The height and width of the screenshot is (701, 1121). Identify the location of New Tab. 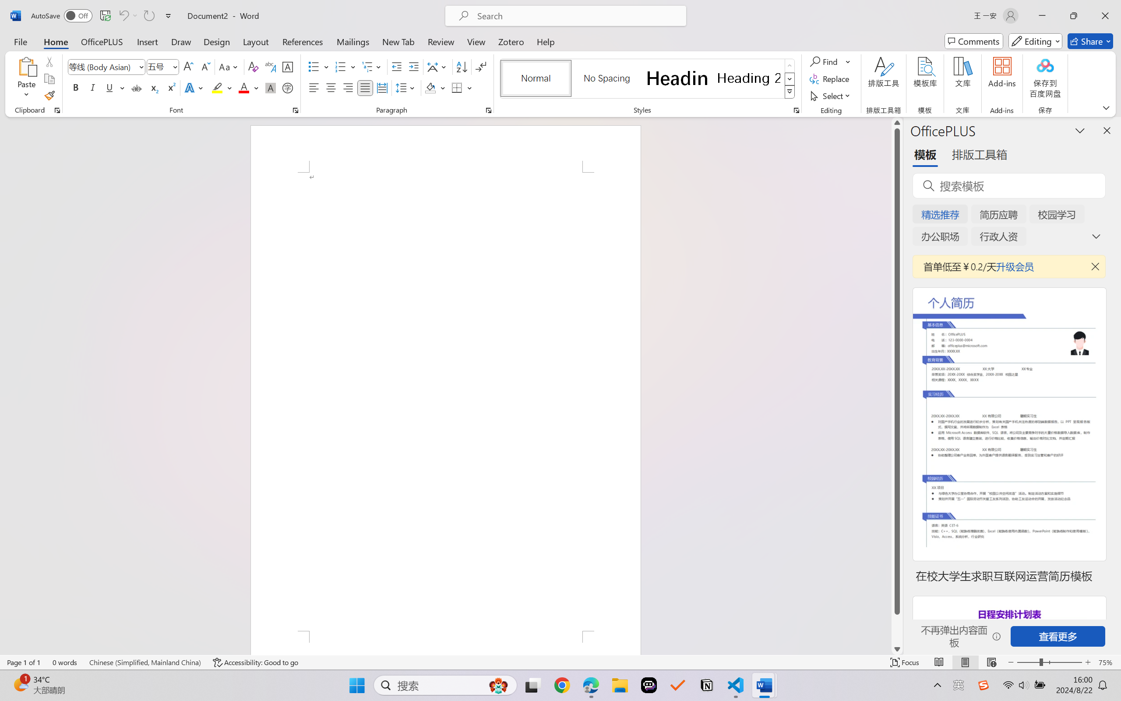
(398, 41).